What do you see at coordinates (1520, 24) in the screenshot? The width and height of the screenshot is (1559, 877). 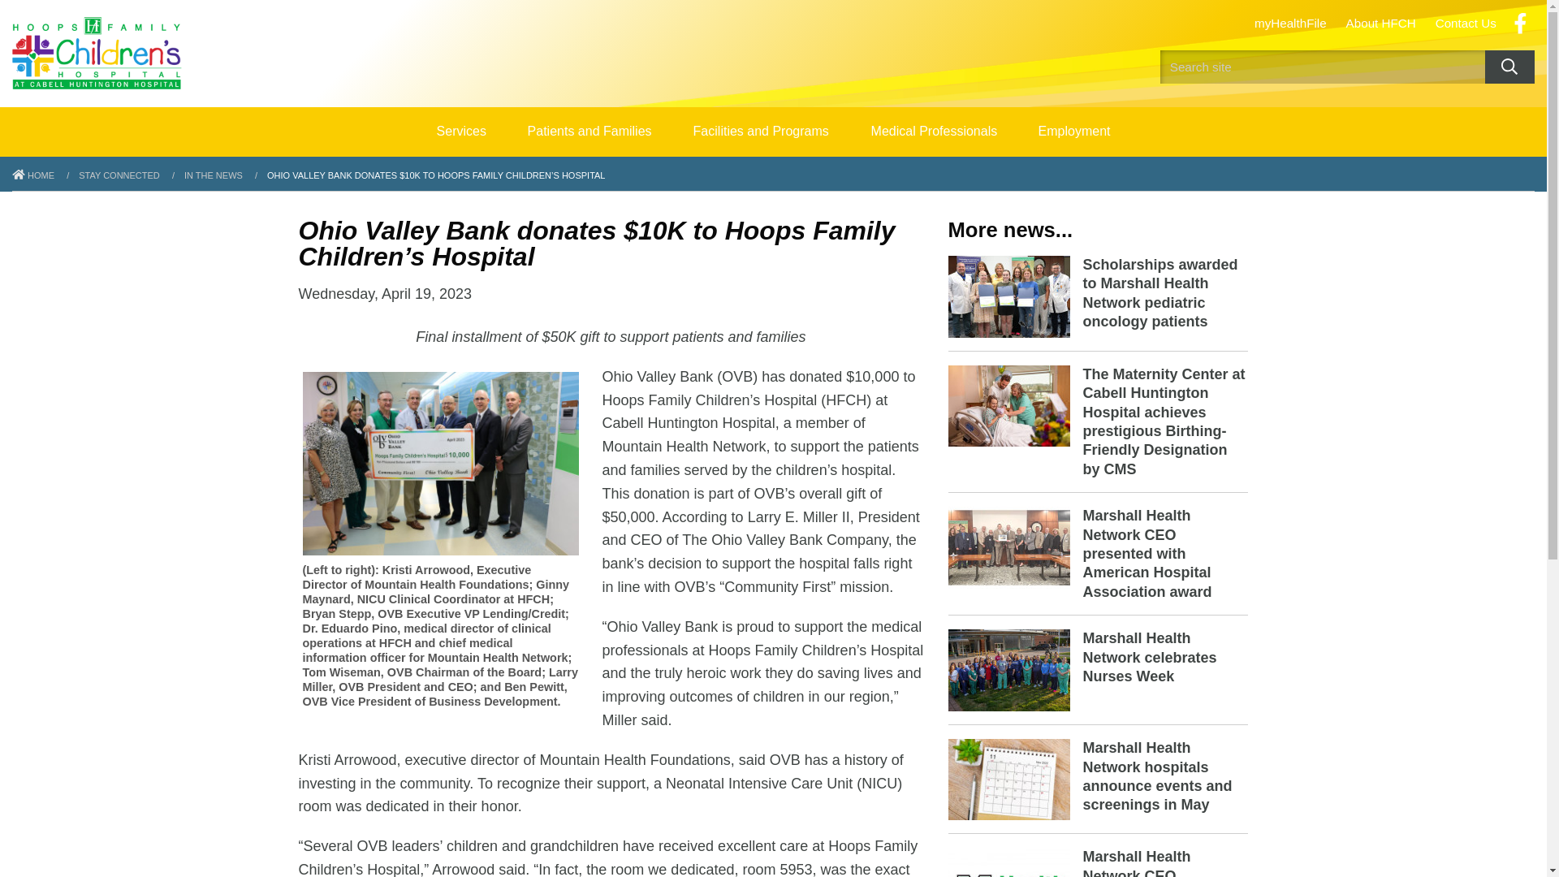 I see `Facebook` at bounding box center [1520, 24].